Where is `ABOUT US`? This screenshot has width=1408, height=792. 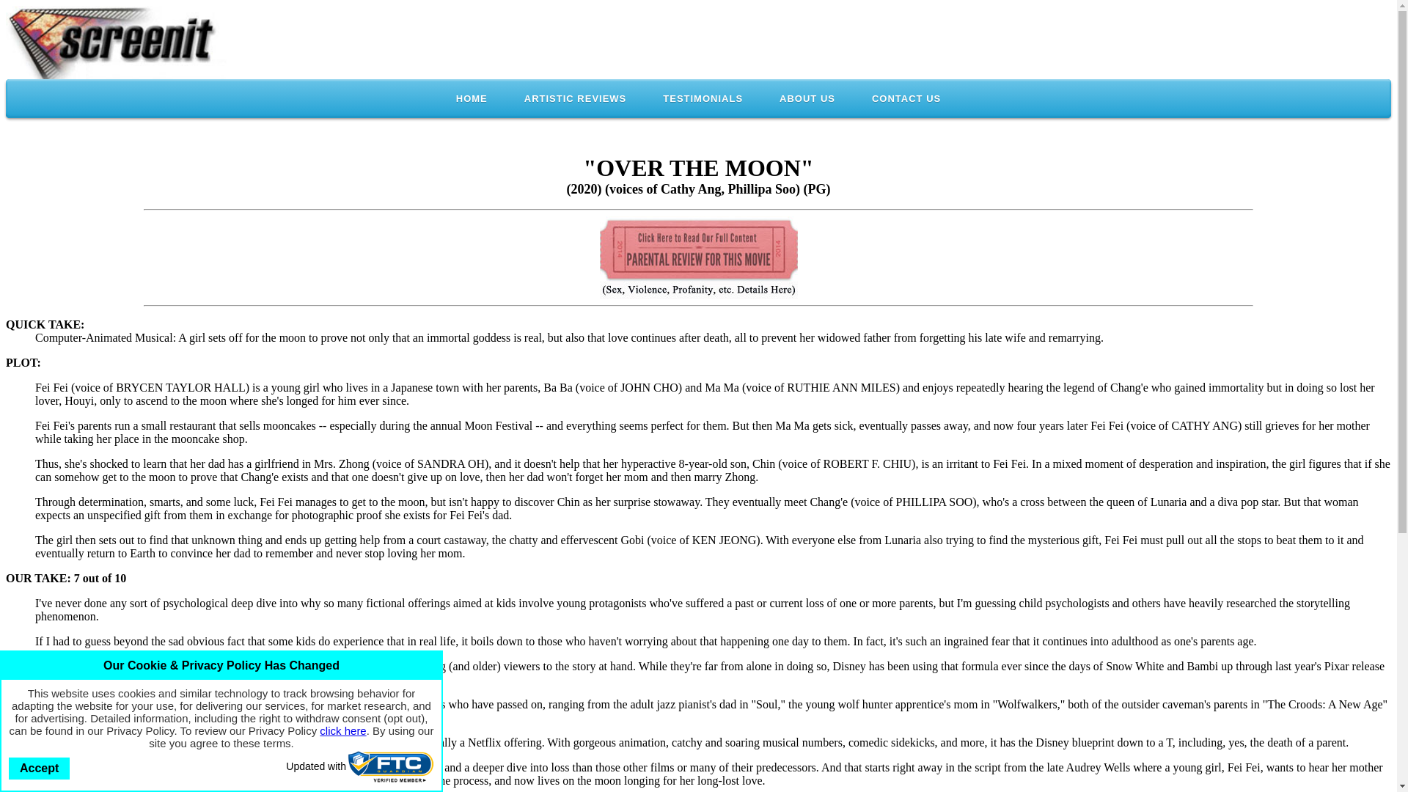 ABOUT US is located at coordinates (807, 98).